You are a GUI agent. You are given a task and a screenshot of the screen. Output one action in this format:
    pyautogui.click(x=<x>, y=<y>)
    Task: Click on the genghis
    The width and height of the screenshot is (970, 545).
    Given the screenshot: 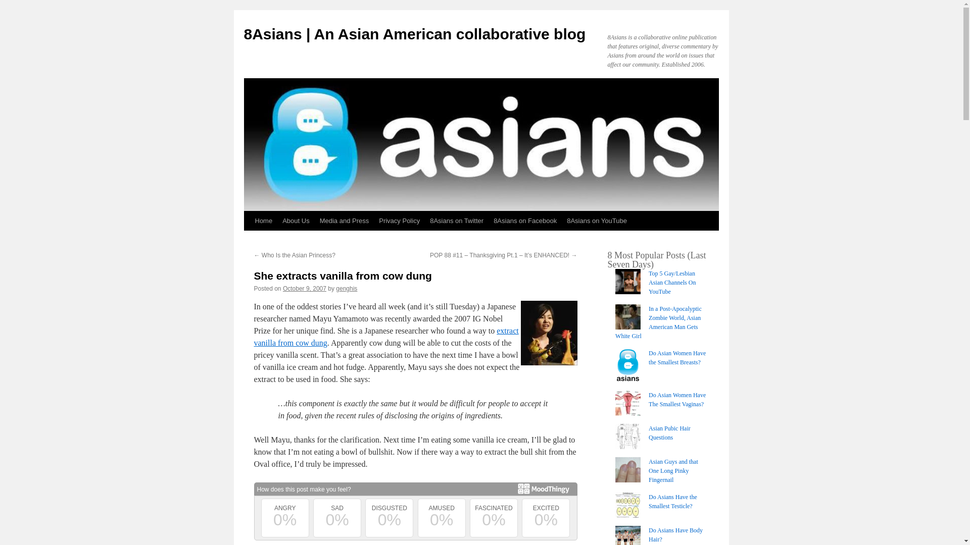 What is the action you would take?
    pyautogui.click(x=346, y=288)
    